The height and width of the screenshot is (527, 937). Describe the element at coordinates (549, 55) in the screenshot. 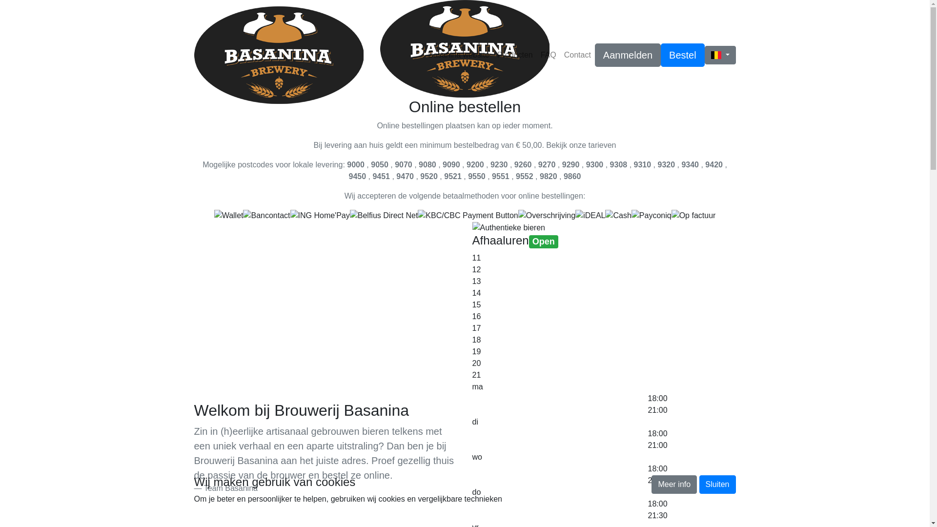

I see `FAQ` at that location.